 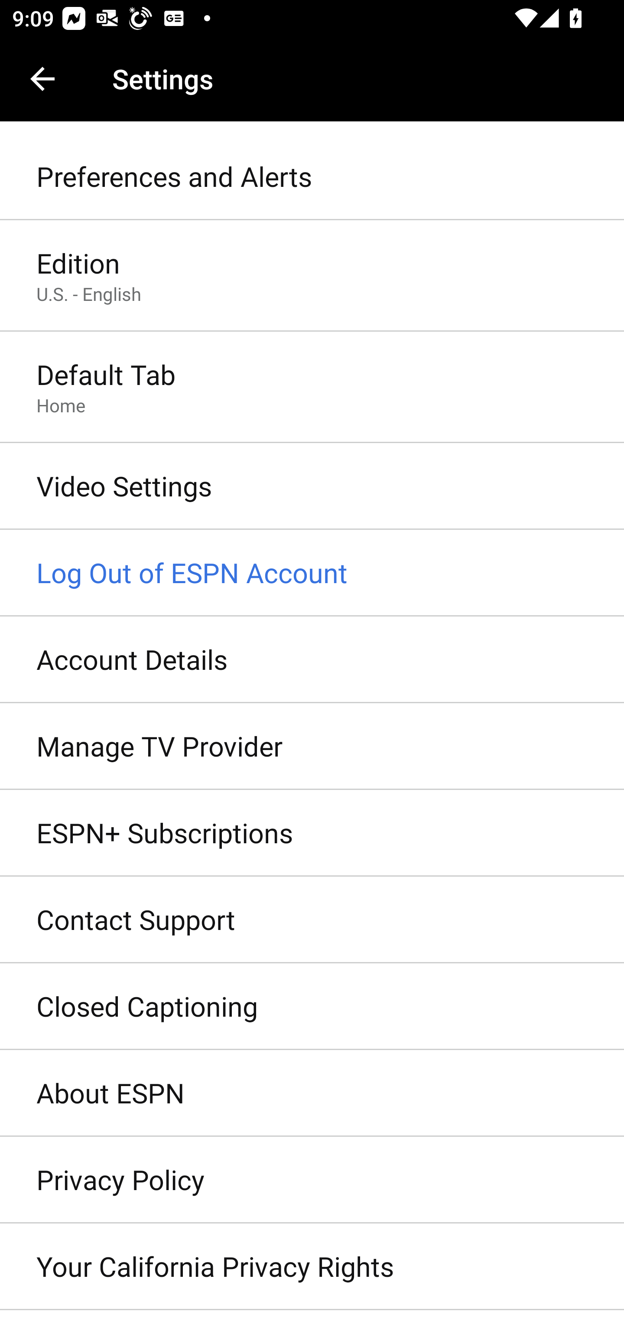 What do you see at coordinates (312, 276) in the screenshot?
I see `Edition U.S. - English` at bounding box center [312, 276].